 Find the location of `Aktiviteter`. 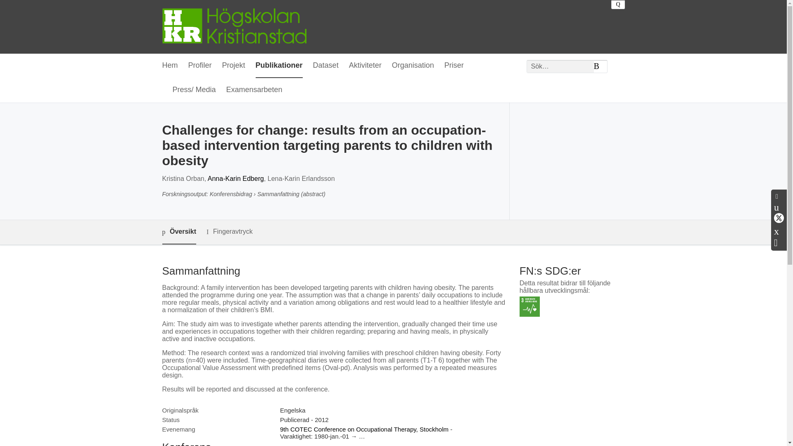

Aktiviteter is located at coordinates (365, 66).